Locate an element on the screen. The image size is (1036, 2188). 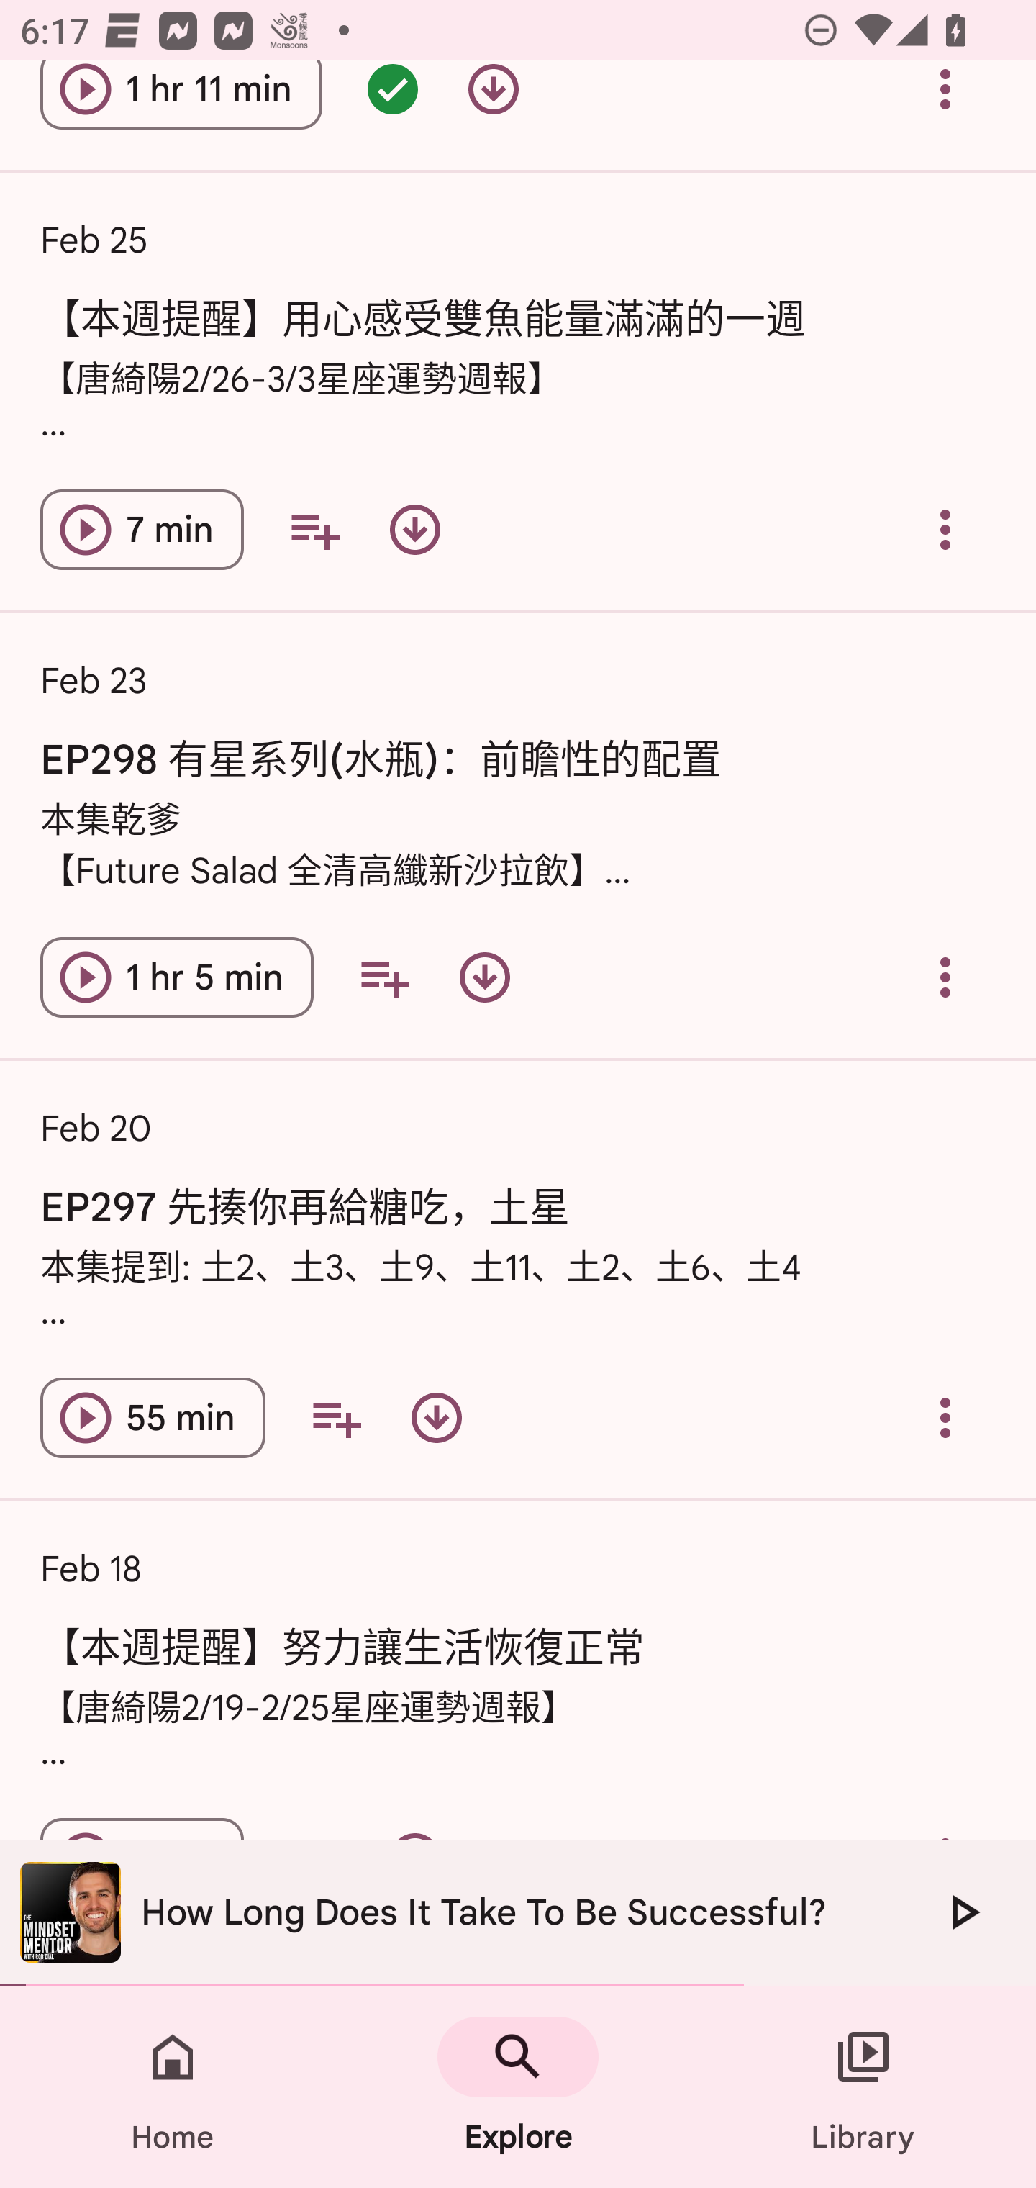
Add to your queue is located at coordinates (314, 529).